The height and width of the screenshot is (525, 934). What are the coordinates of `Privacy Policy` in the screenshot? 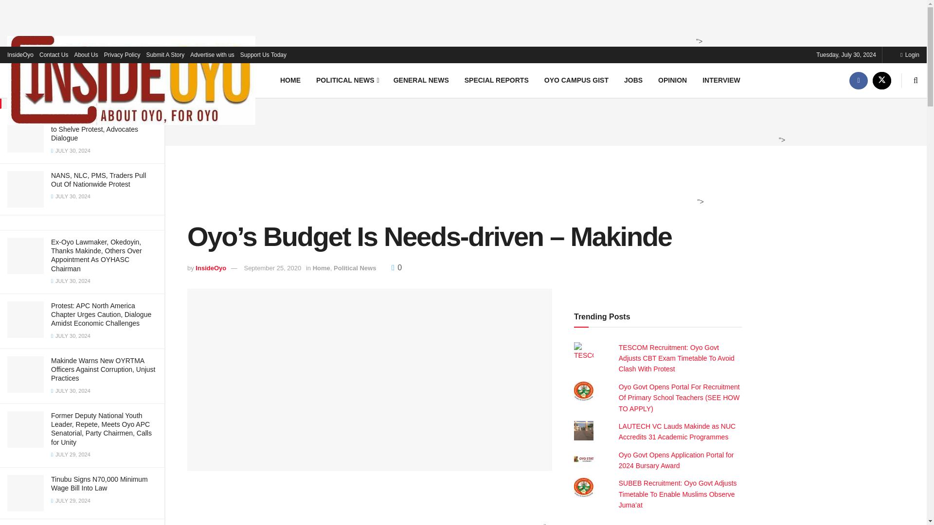 It's located at (122, 54).